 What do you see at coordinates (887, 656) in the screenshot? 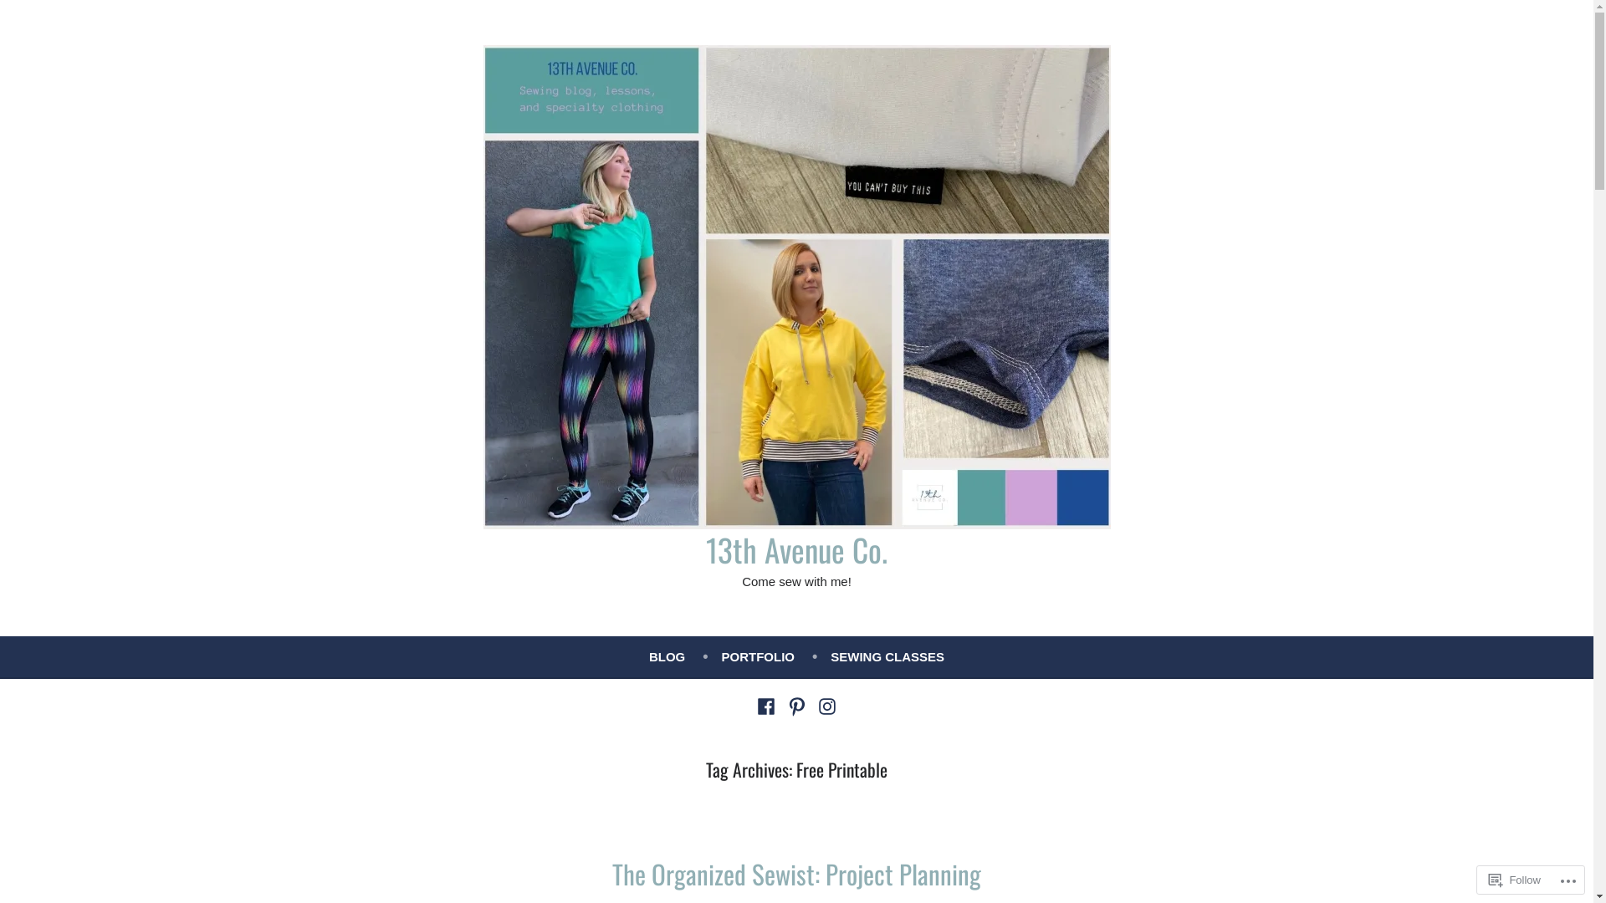
I see `SEWING CLASSES` at bounding box center [887, 656].